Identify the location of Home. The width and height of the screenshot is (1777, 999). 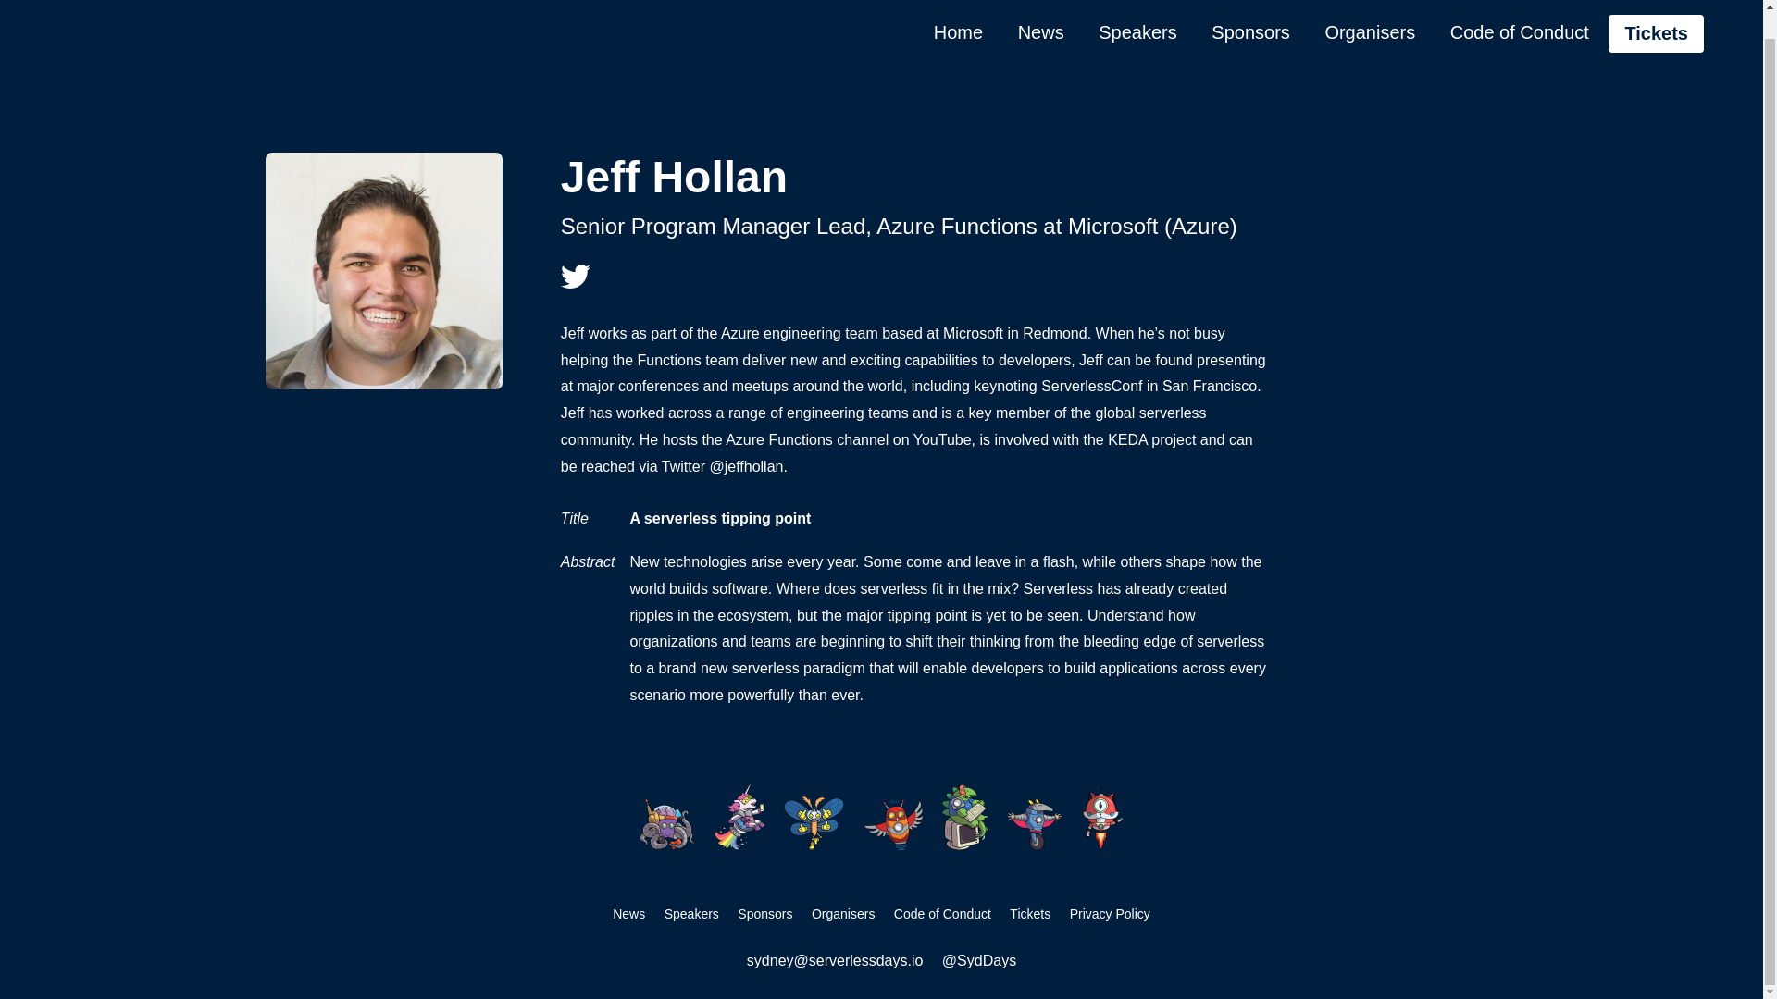
(957, 13).